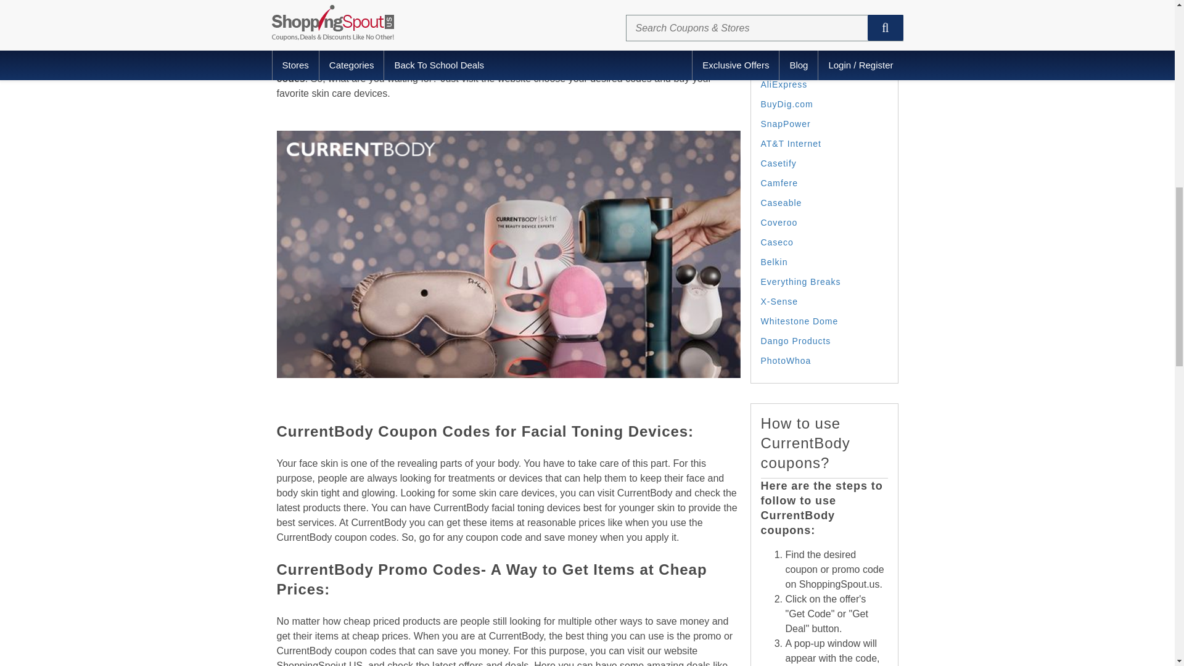 The height and width of the screenshot is (666, 1184). Describe the element at coordinates (800, 282) in the screenshot. I see `Everything Breaks` at that location.